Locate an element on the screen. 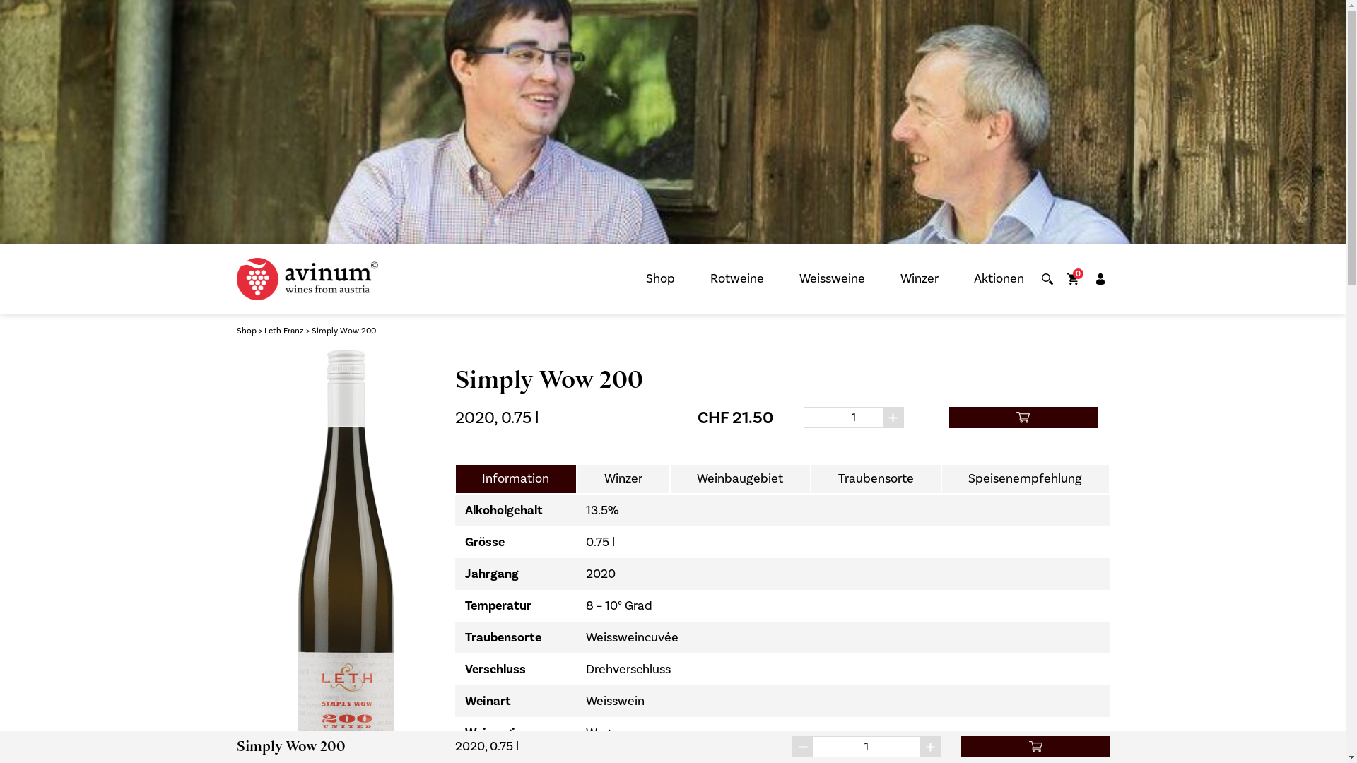  Weissweine is located at coordinates (833, 279).